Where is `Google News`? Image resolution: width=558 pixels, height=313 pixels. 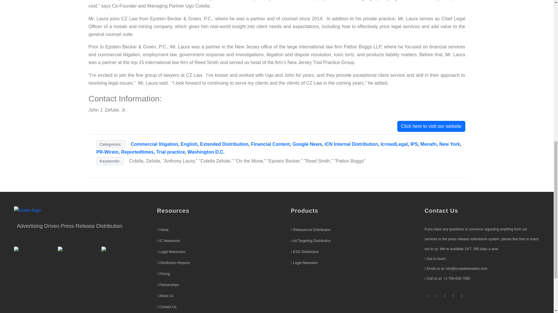
Google News is located at coordinates (307, 144).